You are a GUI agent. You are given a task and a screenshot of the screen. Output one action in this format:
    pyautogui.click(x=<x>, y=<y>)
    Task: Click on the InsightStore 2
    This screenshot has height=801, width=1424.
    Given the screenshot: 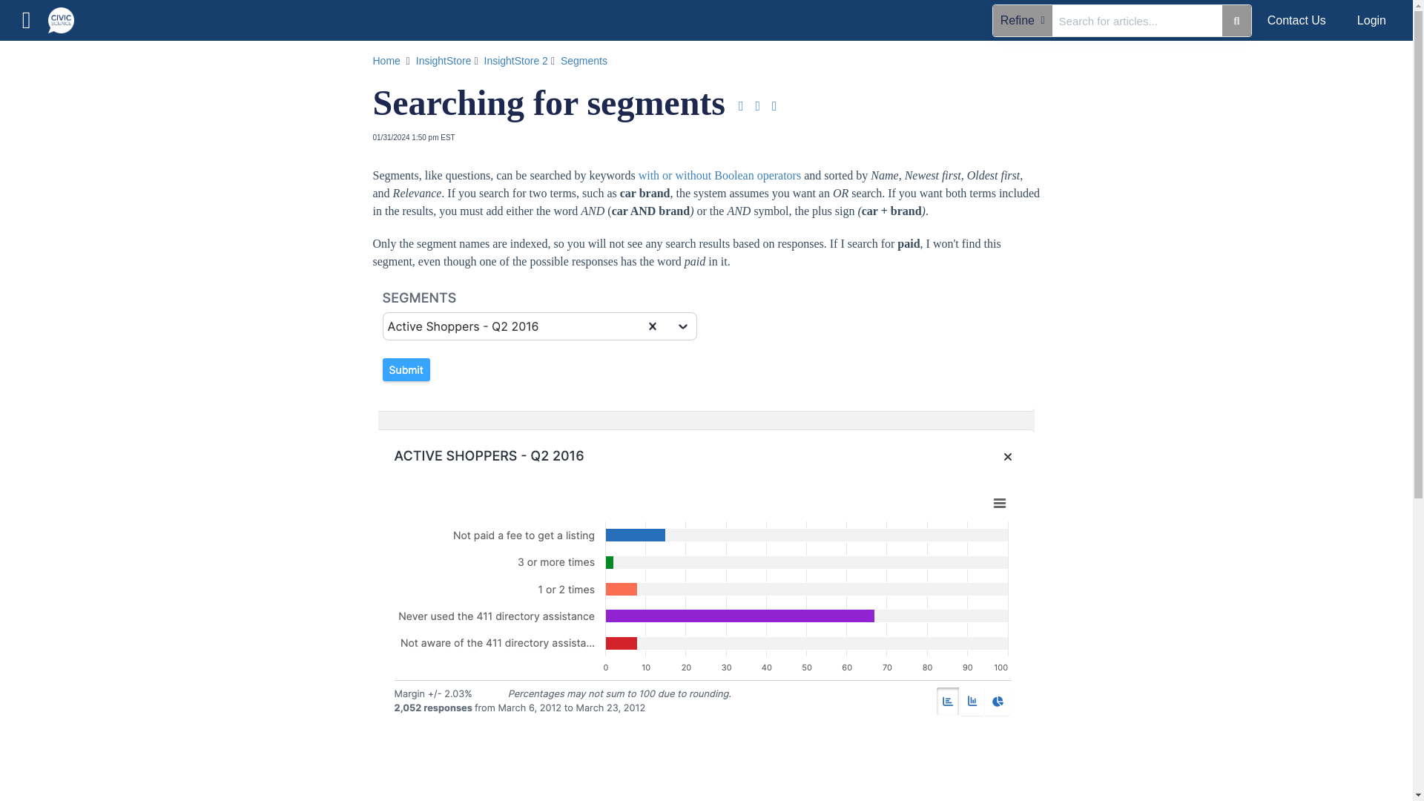 What is the action you would take?
    pyautogui.click(x=516, y=61)
    